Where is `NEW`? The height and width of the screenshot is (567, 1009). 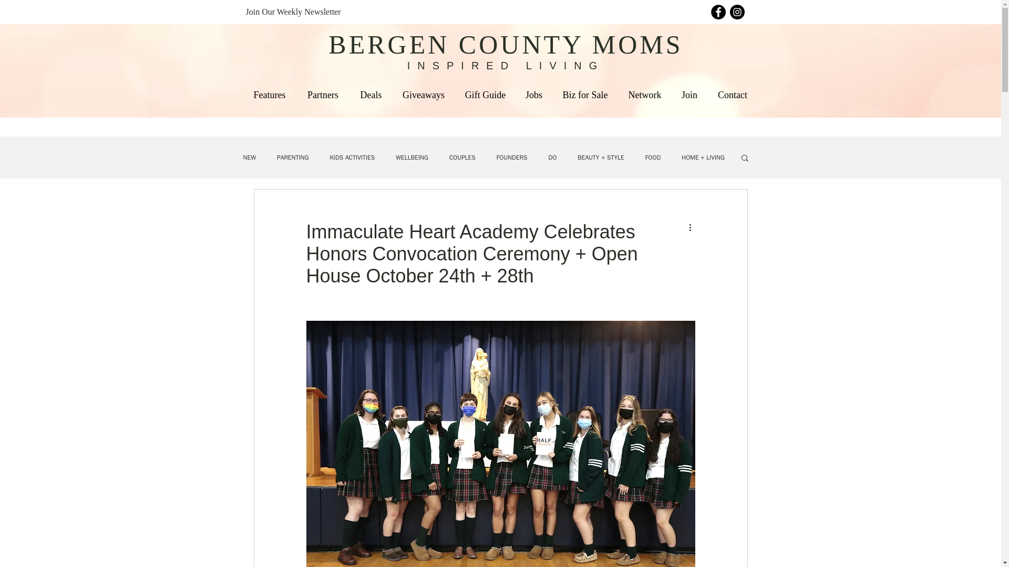
NEW is located at coordinates (249, 157).